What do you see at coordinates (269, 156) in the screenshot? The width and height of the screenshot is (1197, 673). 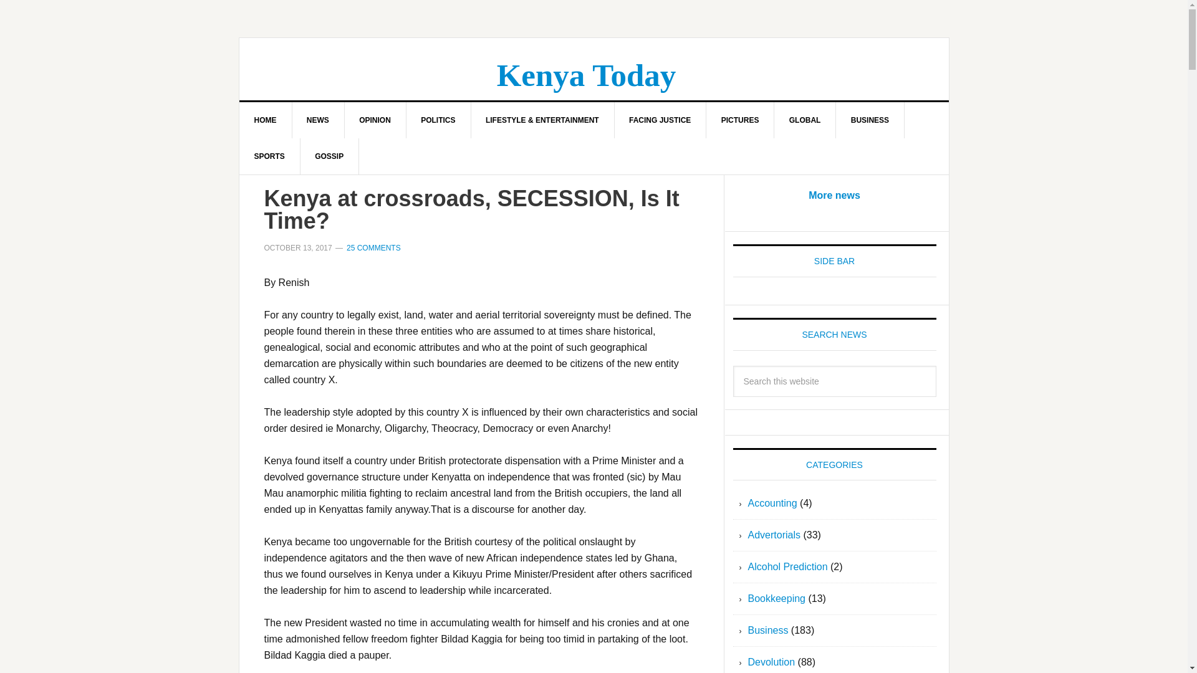 I see `SPORTS` at bounding box center [269, 156].